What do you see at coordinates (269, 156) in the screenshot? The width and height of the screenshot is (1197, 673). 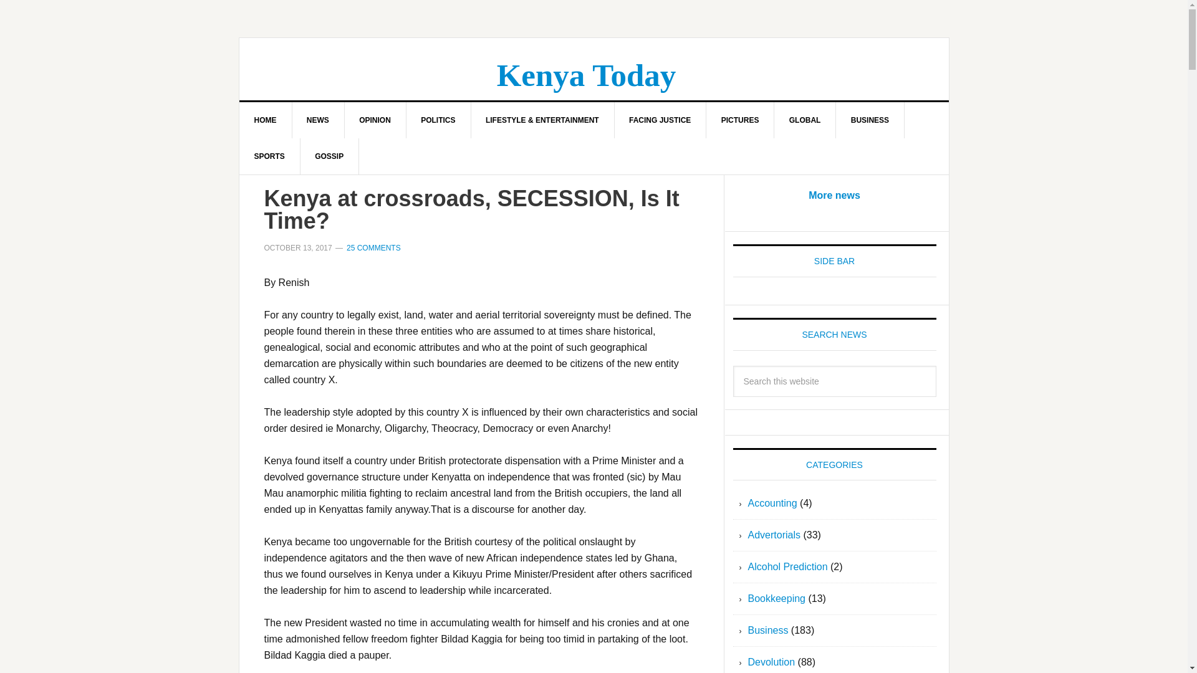 I see `SPORTS` at bounding box center [269, 156].